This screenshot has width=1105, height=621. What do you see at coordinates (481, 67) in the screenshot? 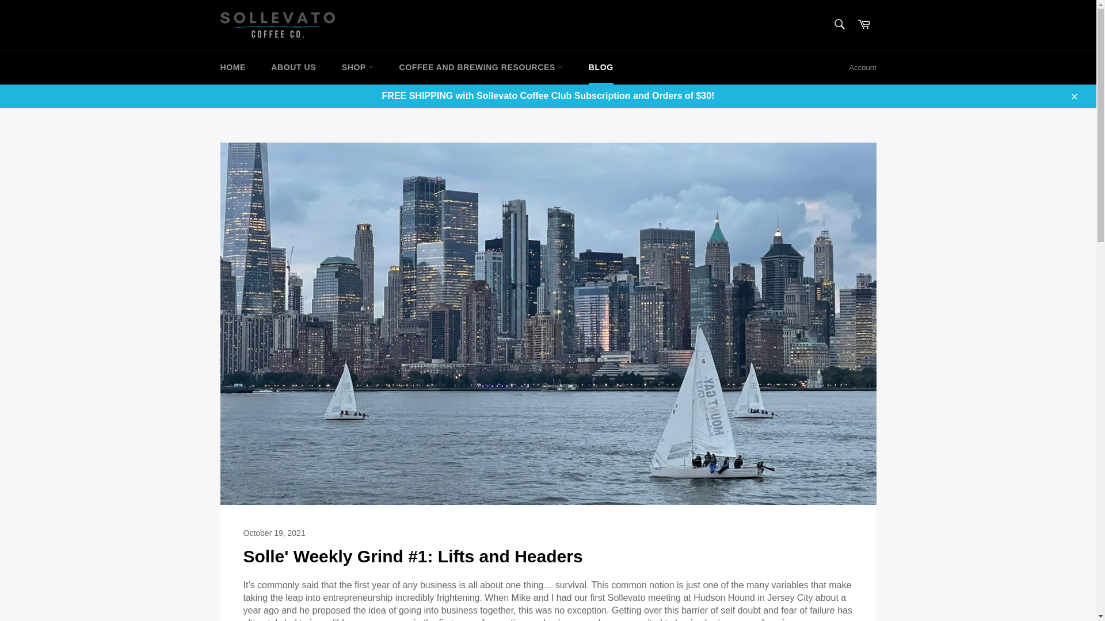
I see `COFFEE AND BREWING RESOURCES` at bounding box center [481, 67].